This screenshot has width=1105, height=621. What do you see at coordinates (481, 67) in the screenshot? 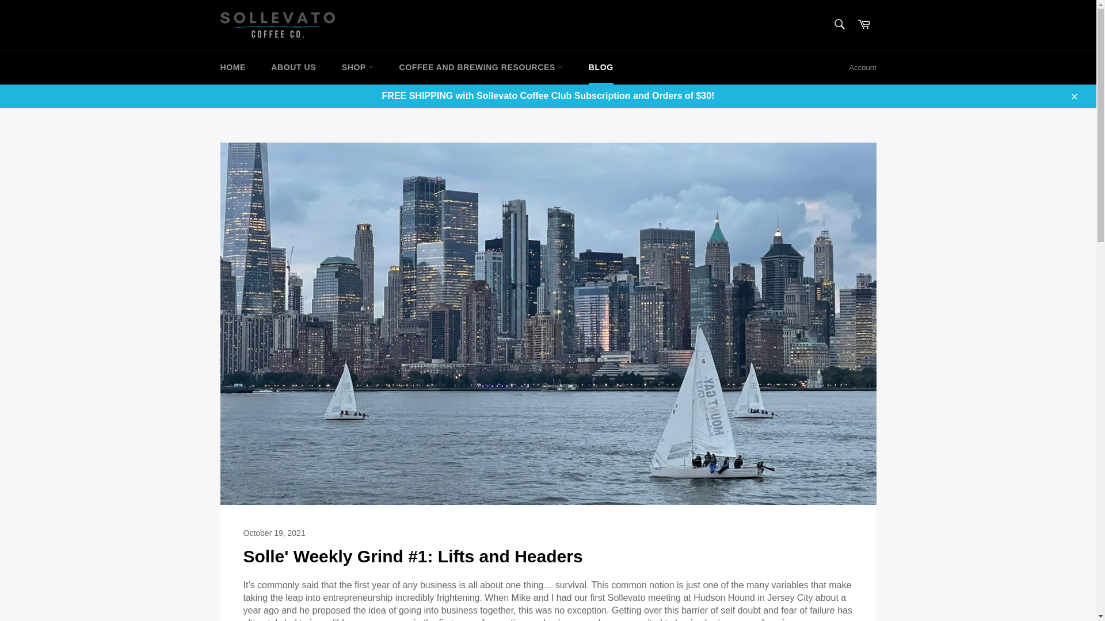
I see `COFFEE AND BREWING RESOURCES` at bounding box center [481, 67].